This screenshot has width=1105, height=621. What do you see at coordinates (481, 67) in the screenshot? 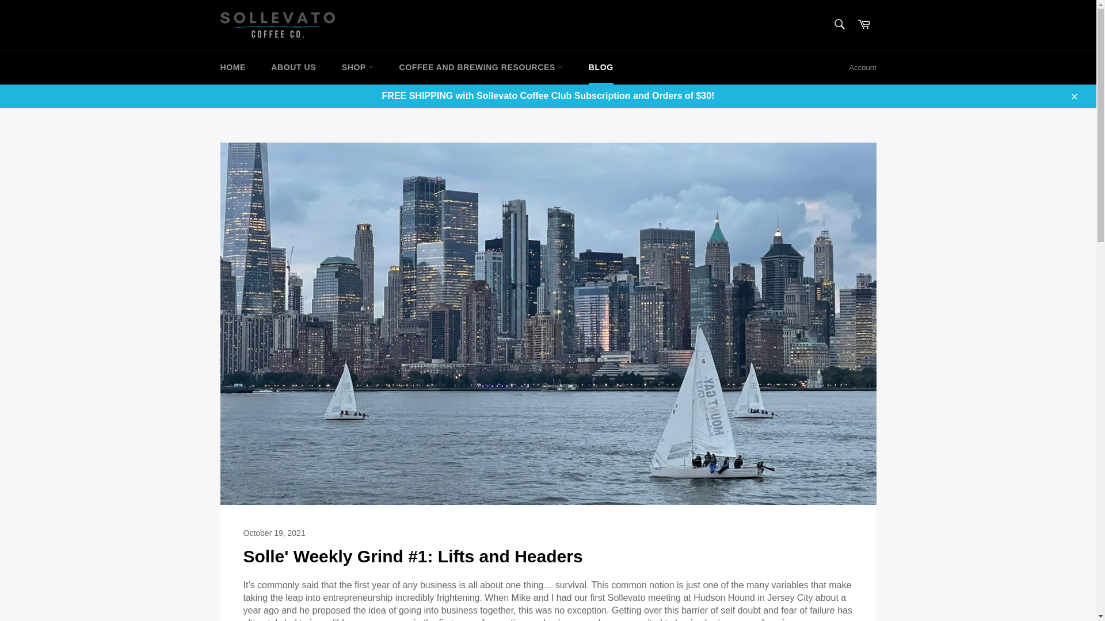
I see `COFFEE AND BREWING RESOURCES` at bounding box center [481, 67].